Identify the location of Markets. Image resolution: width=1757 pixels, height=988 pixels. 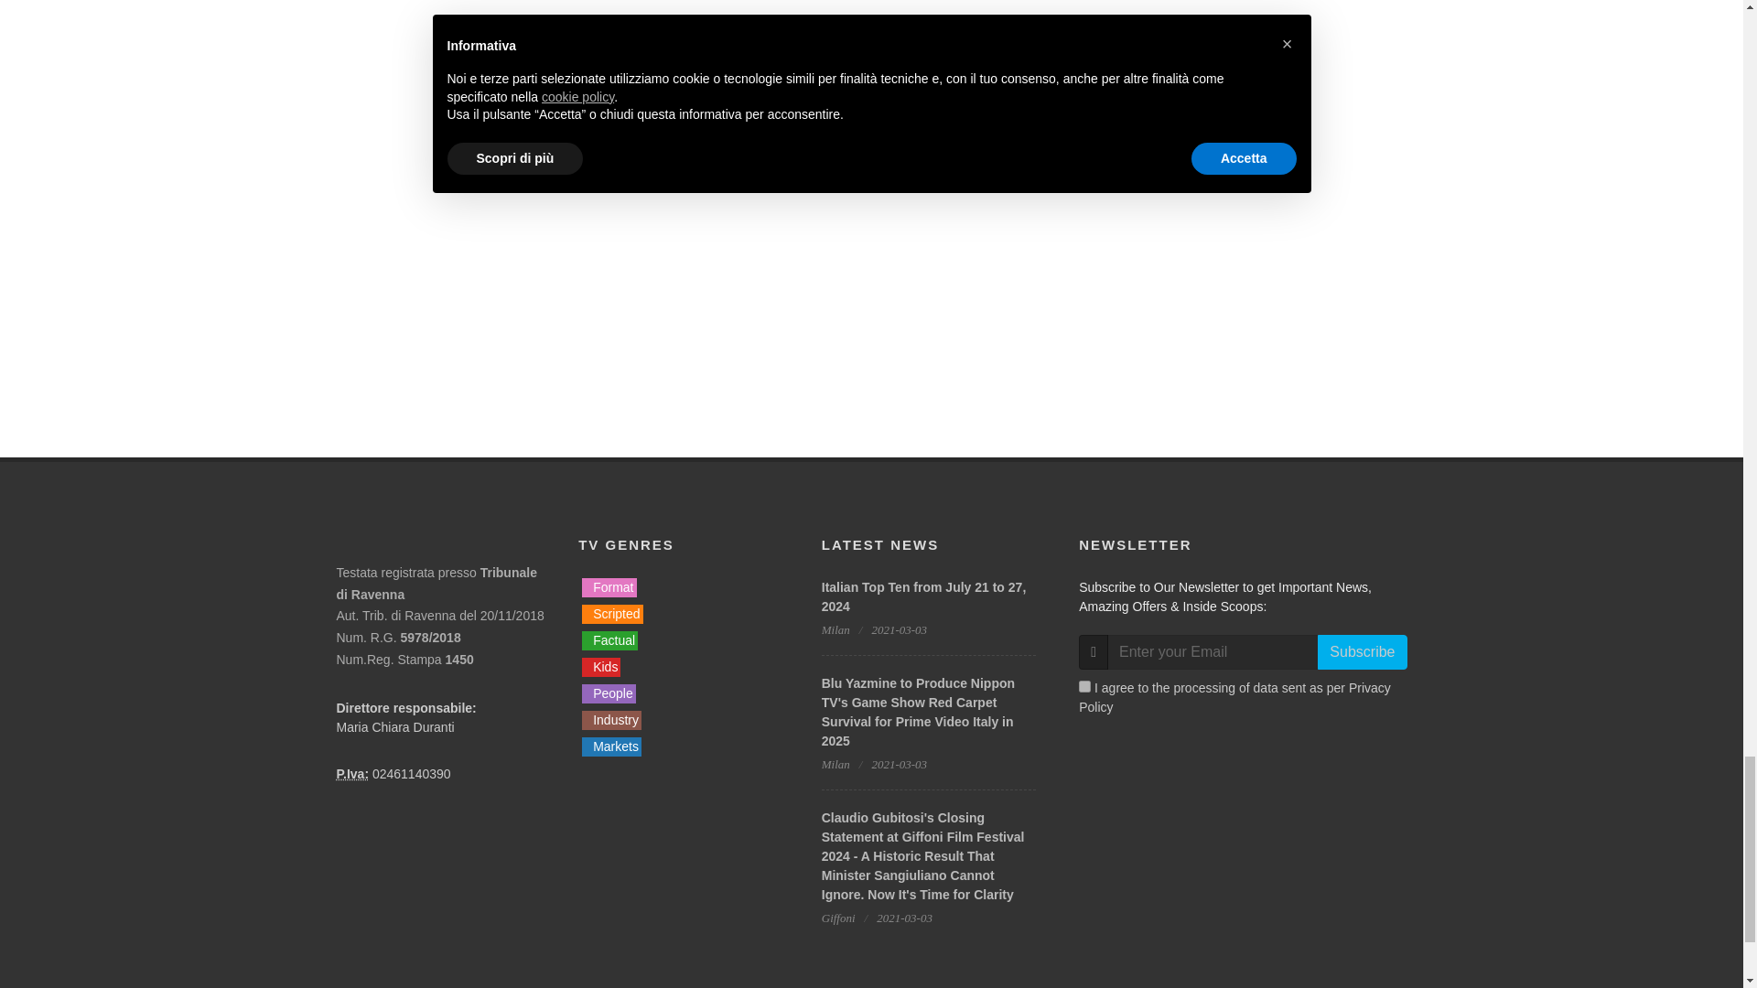
(611, 746).